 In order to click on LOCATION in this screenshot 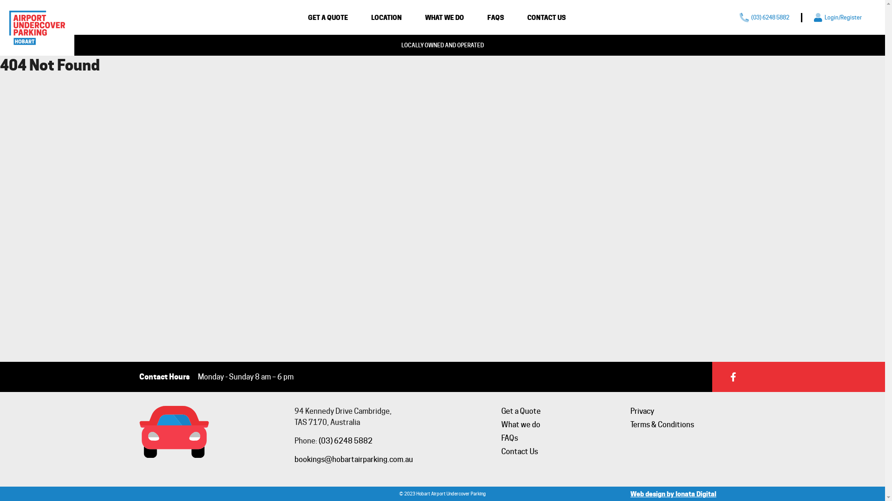, I will do `click(386, 17)`.